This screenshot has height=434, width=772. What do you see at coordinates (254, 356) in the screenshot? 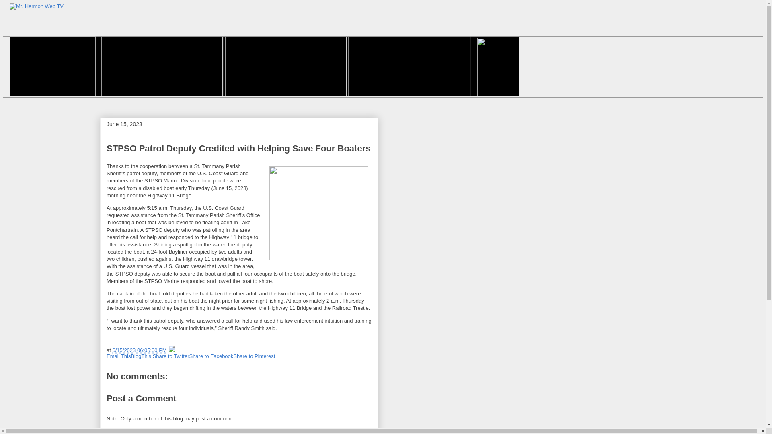
I see `Share to Pinterest` at bounding box center [254, 356].